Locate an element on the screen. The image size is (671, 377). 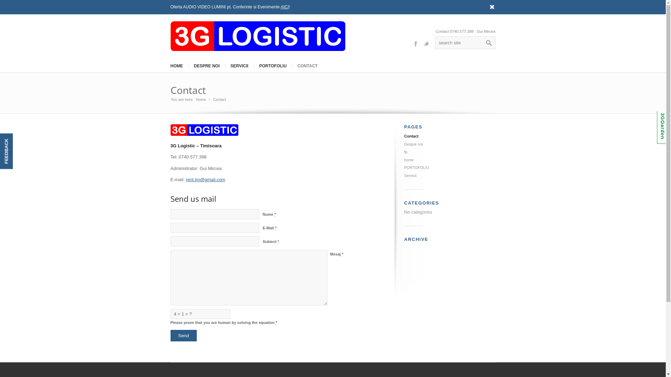
AICI is located at coordinates (284, 7).